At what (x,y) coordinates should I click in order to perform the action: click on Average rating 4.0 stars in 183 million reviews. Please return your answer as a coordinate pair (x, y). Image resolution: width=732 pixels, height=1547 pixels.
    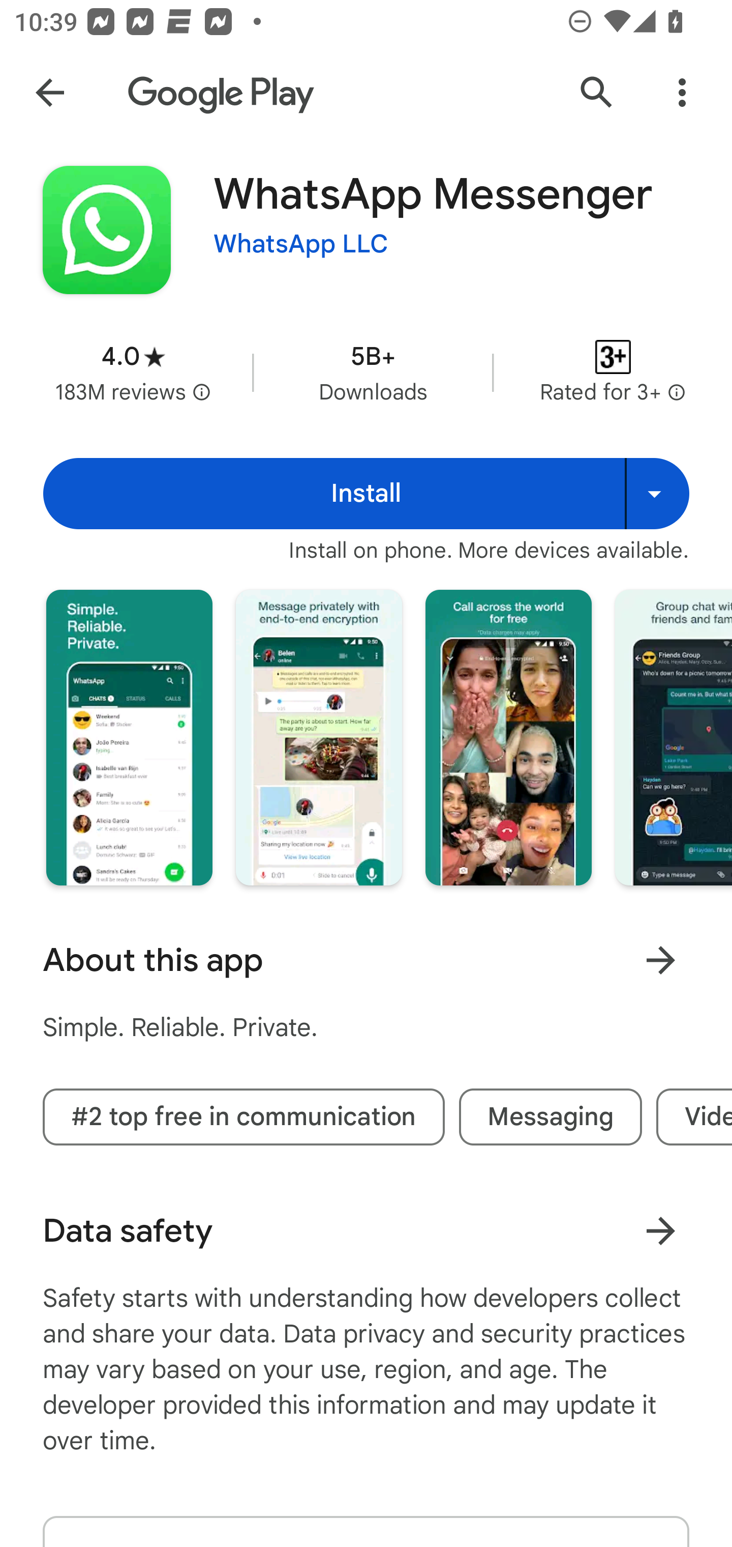
    Looking at the image, I should click on (133, 373).